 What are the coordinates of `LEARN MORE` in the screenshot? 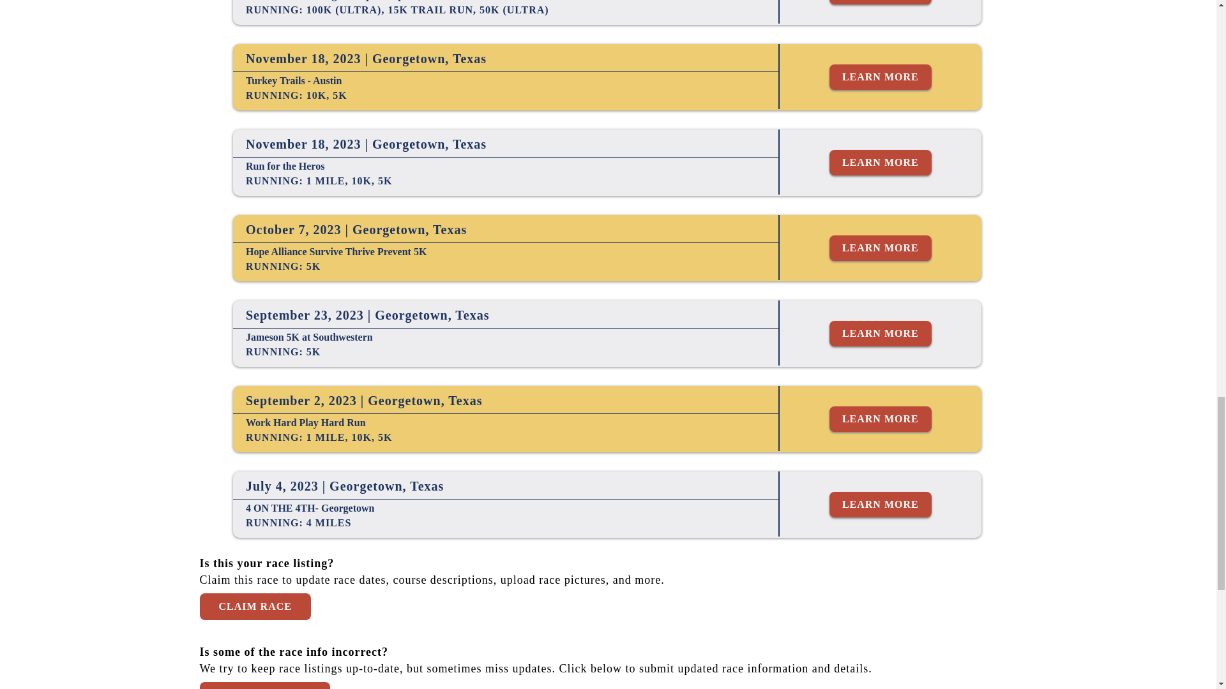 It's located at (881, 248).